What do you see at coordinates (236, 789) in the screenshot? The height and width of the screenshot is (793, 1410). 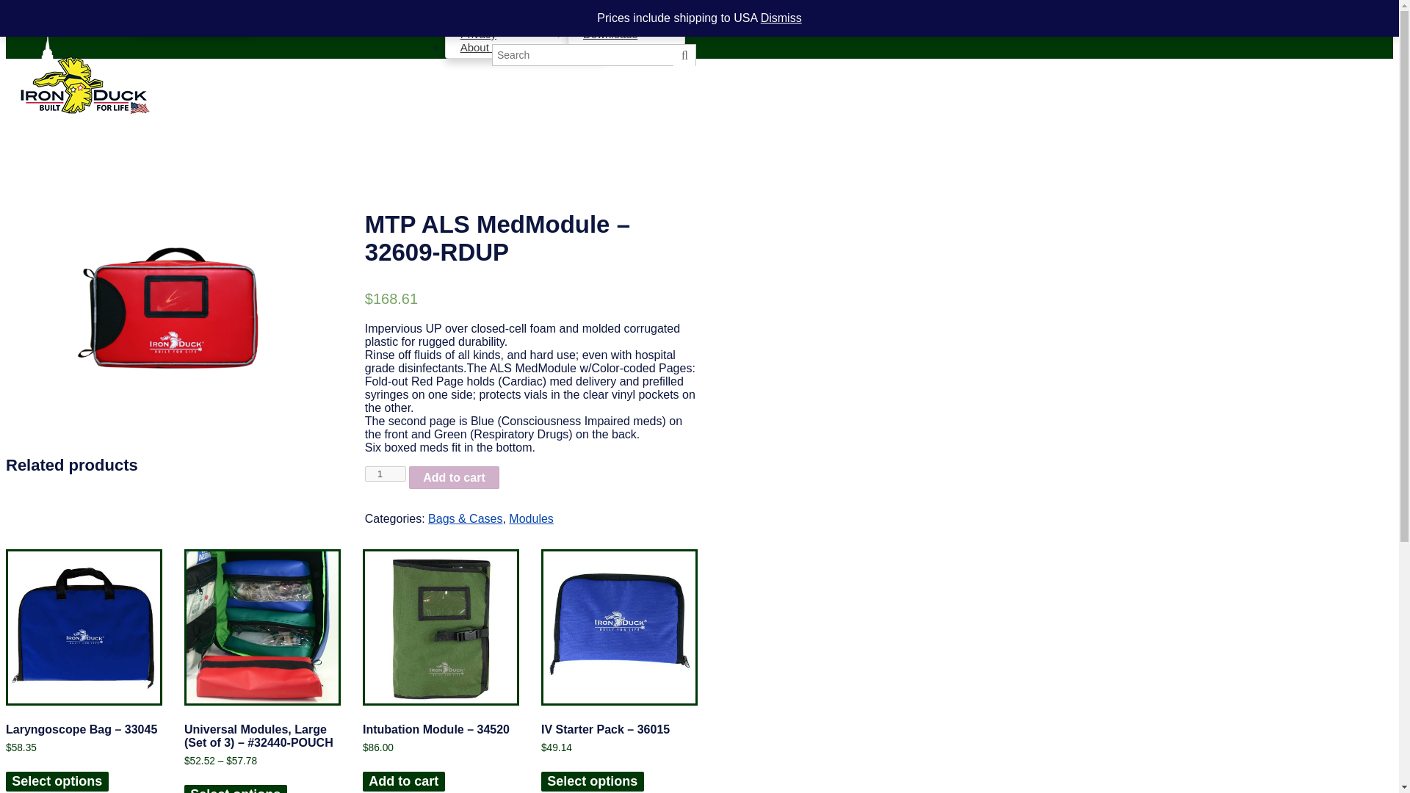 I see `Select options` at bounding box center [236, 789].